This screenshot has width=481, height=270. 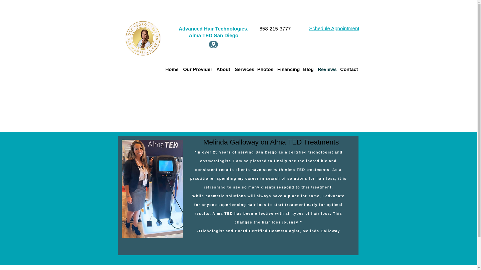 What do you see at coordinates (308, 69) in the screenshot?
I see `Blog` at bounding box center [308, 69].